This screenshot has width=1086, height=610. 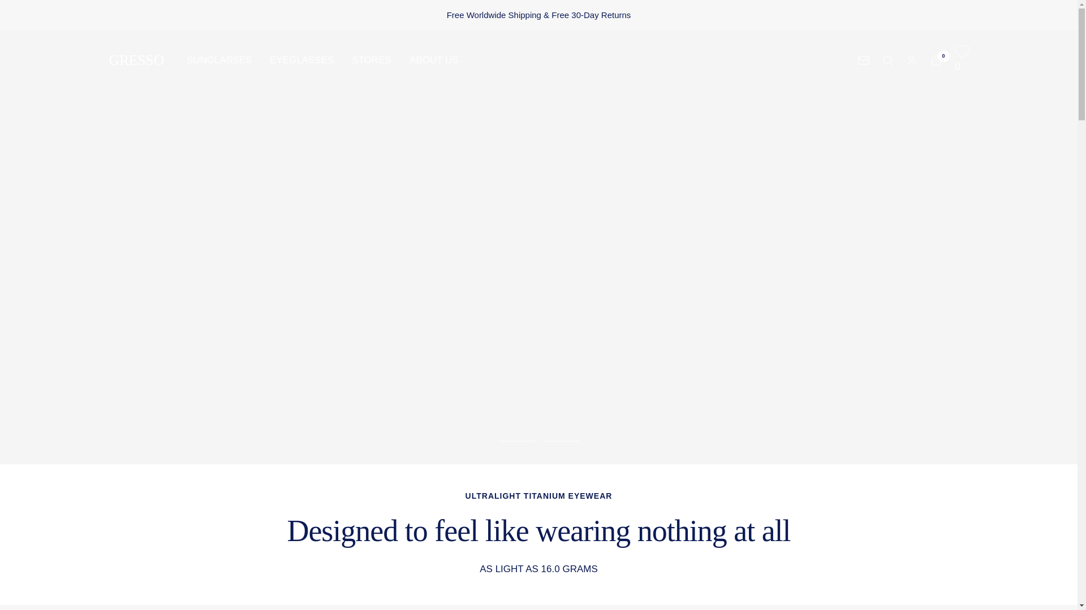 I want to click on GRESSO, so click(x=136, y=60).